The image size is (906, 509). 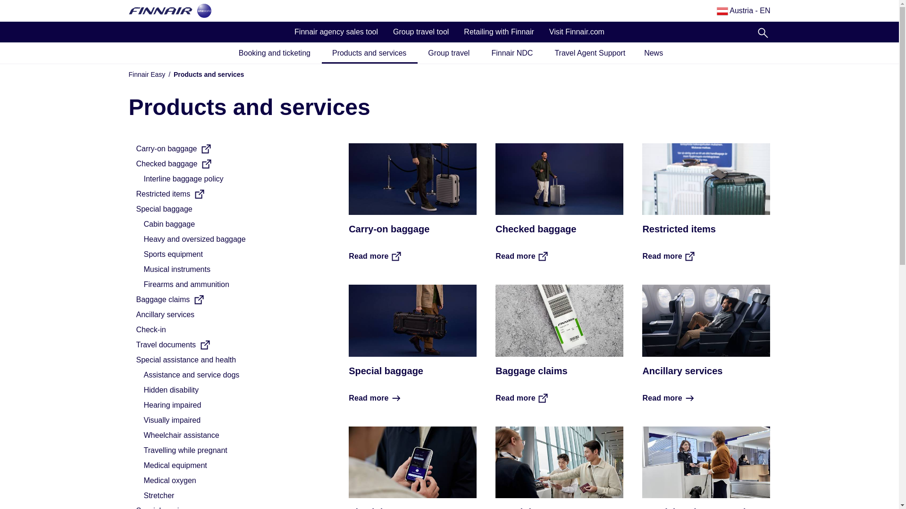 I want to click on Products and services, so click(x=370, y=53).